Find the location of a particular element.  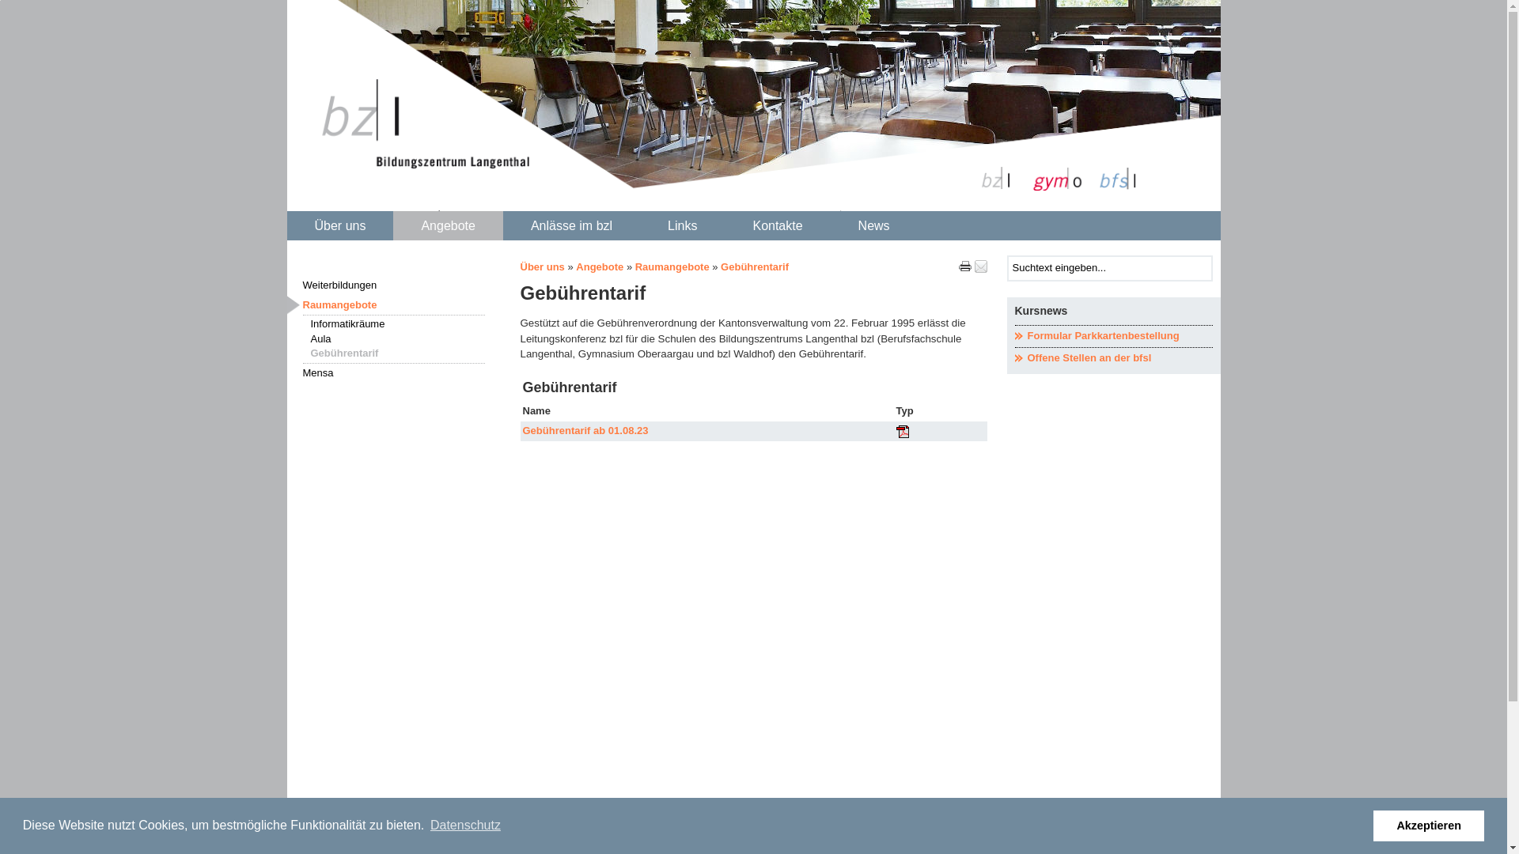

seite weiterempfehlen is located at coordinates (981, 266).